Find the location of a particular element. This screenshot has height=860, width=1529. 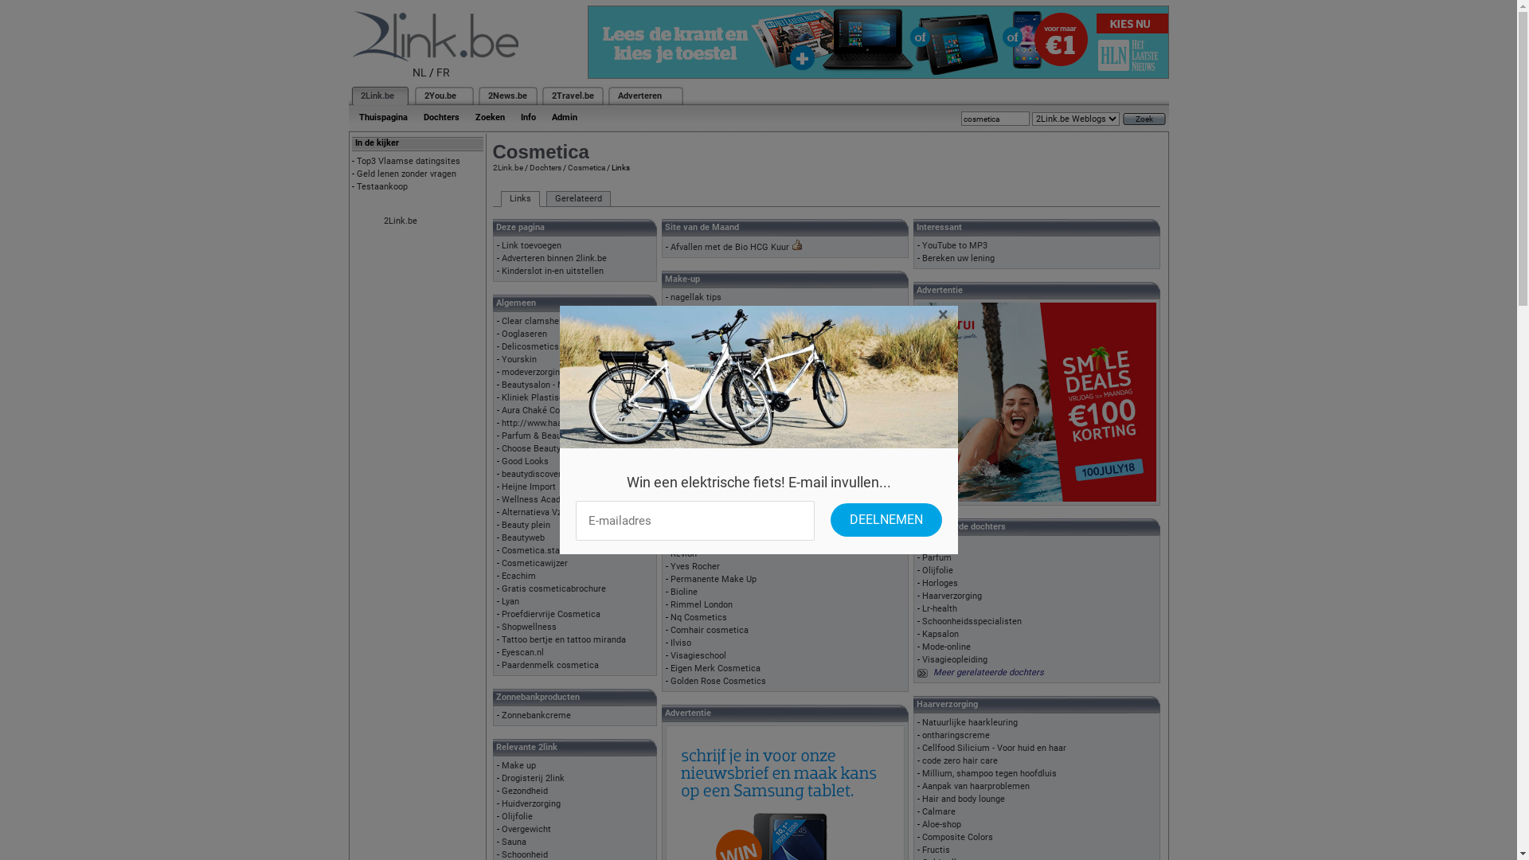

Make-up is located at coordinates (940, 545).